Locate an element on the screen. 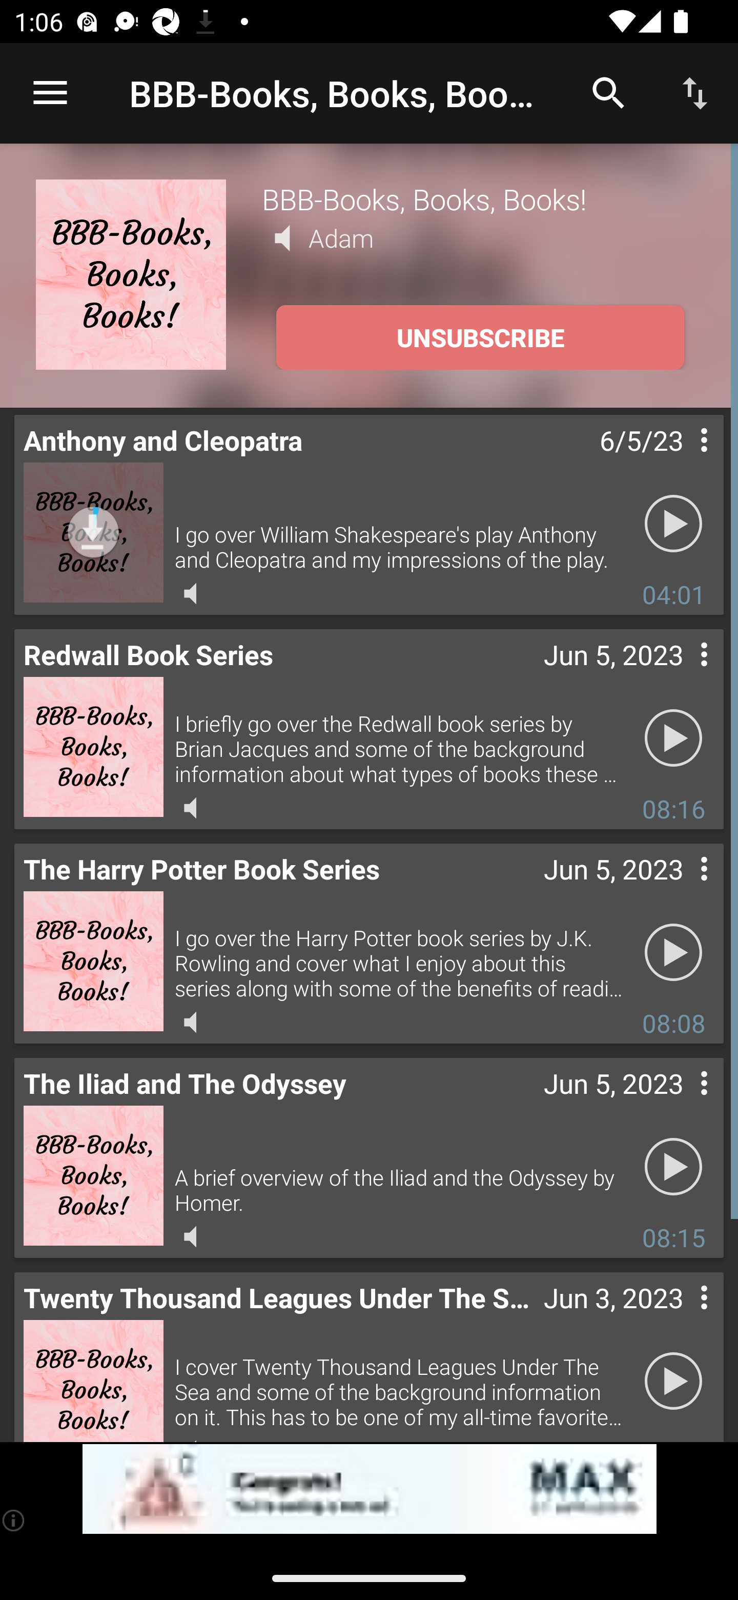  Open navigation sidebar is located at coordinates (50, 93).